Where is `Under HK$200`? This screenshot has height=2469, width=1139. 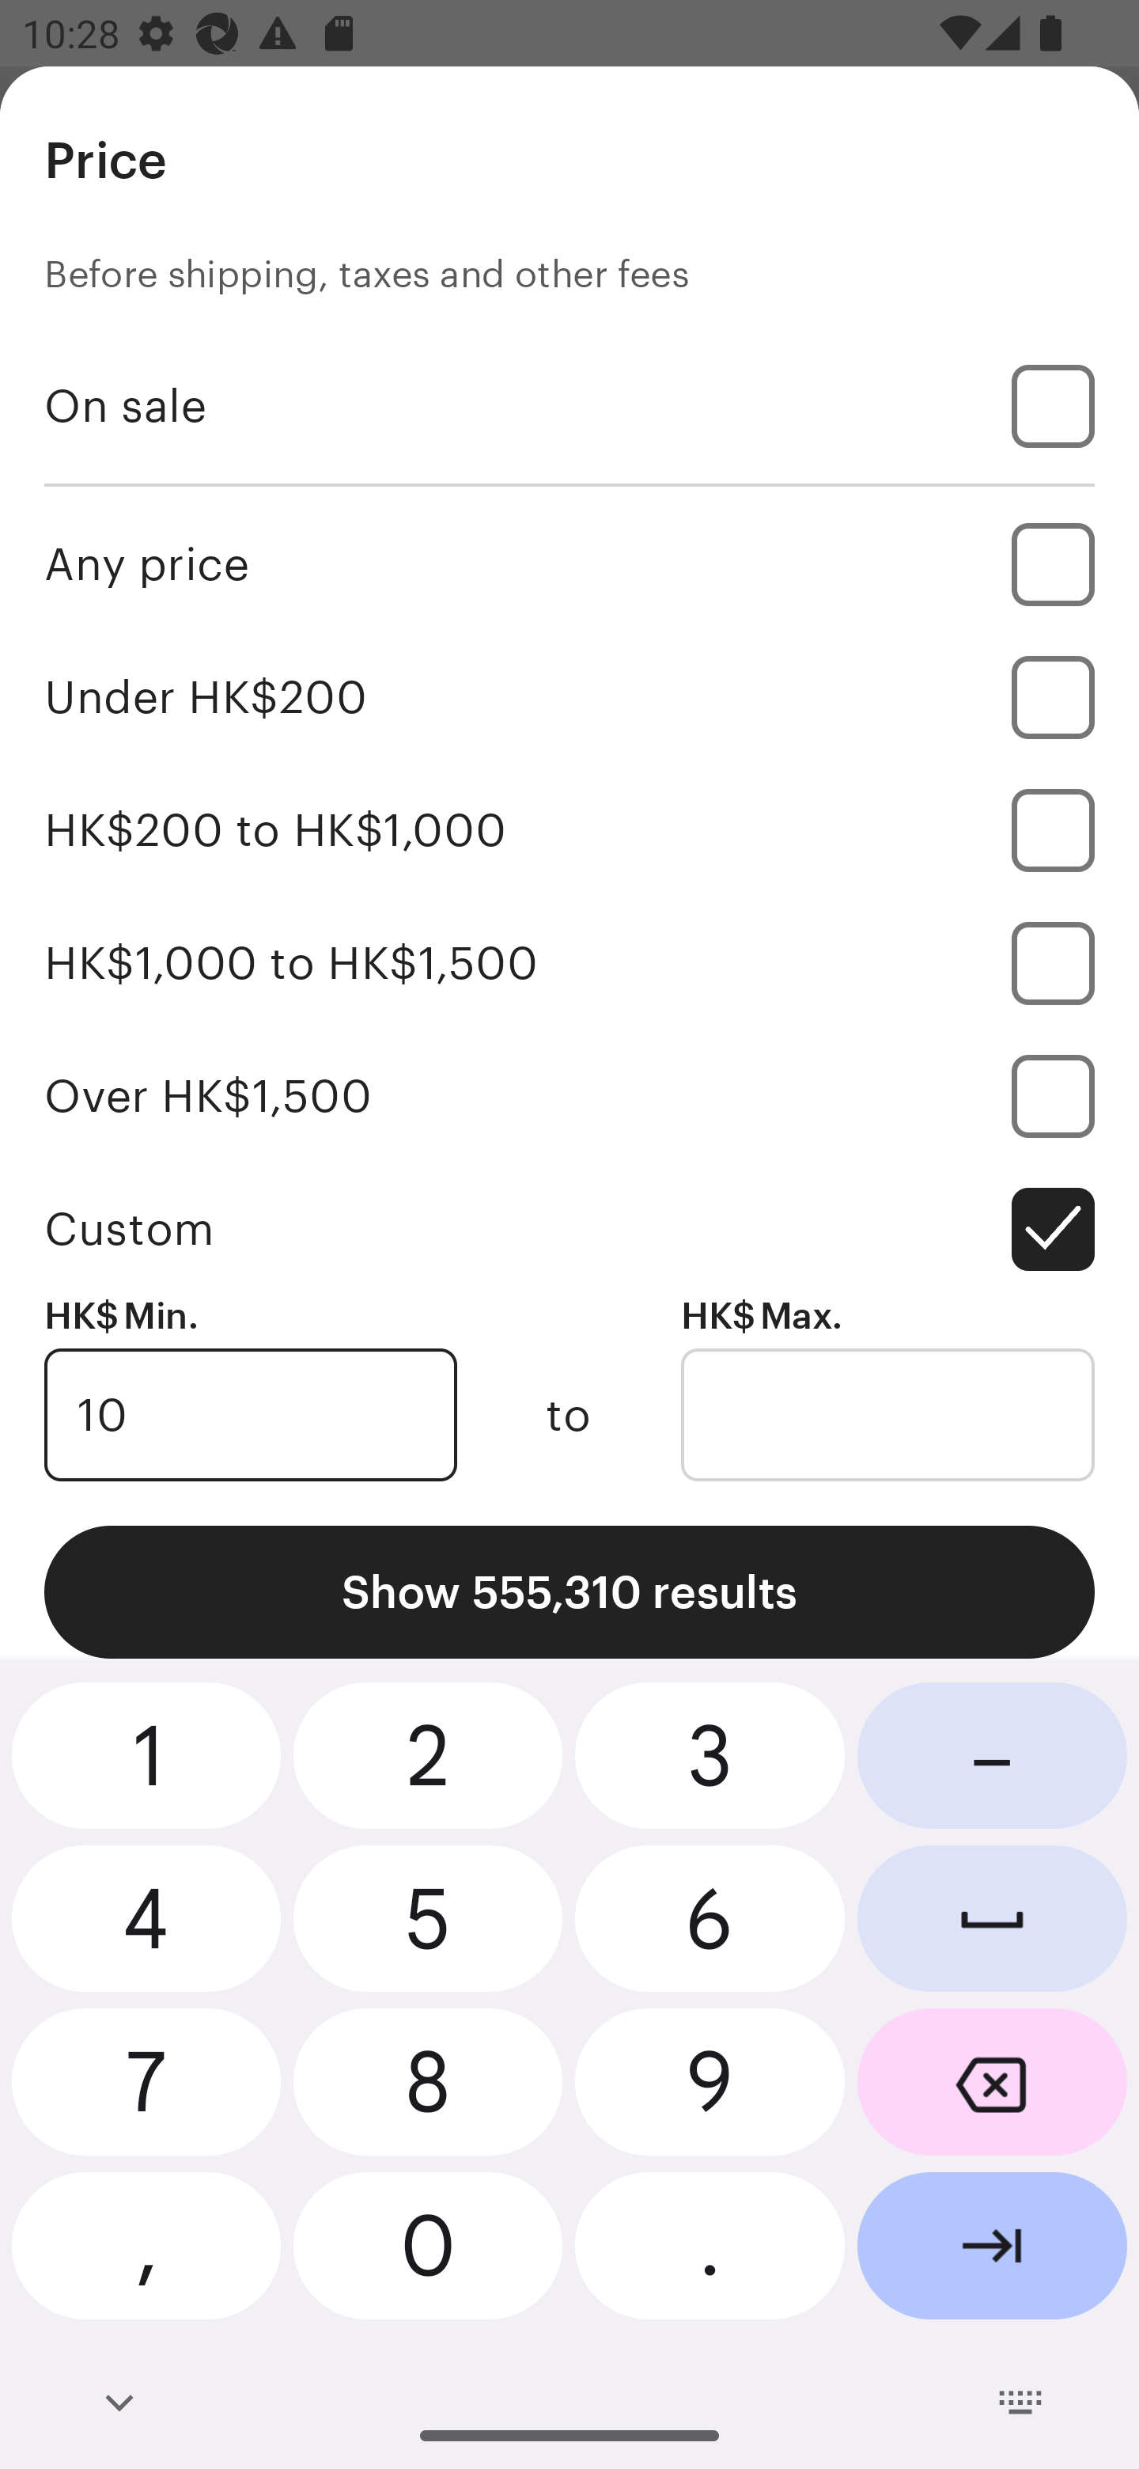 Under HK$200 is located at coordinates (569, 696).